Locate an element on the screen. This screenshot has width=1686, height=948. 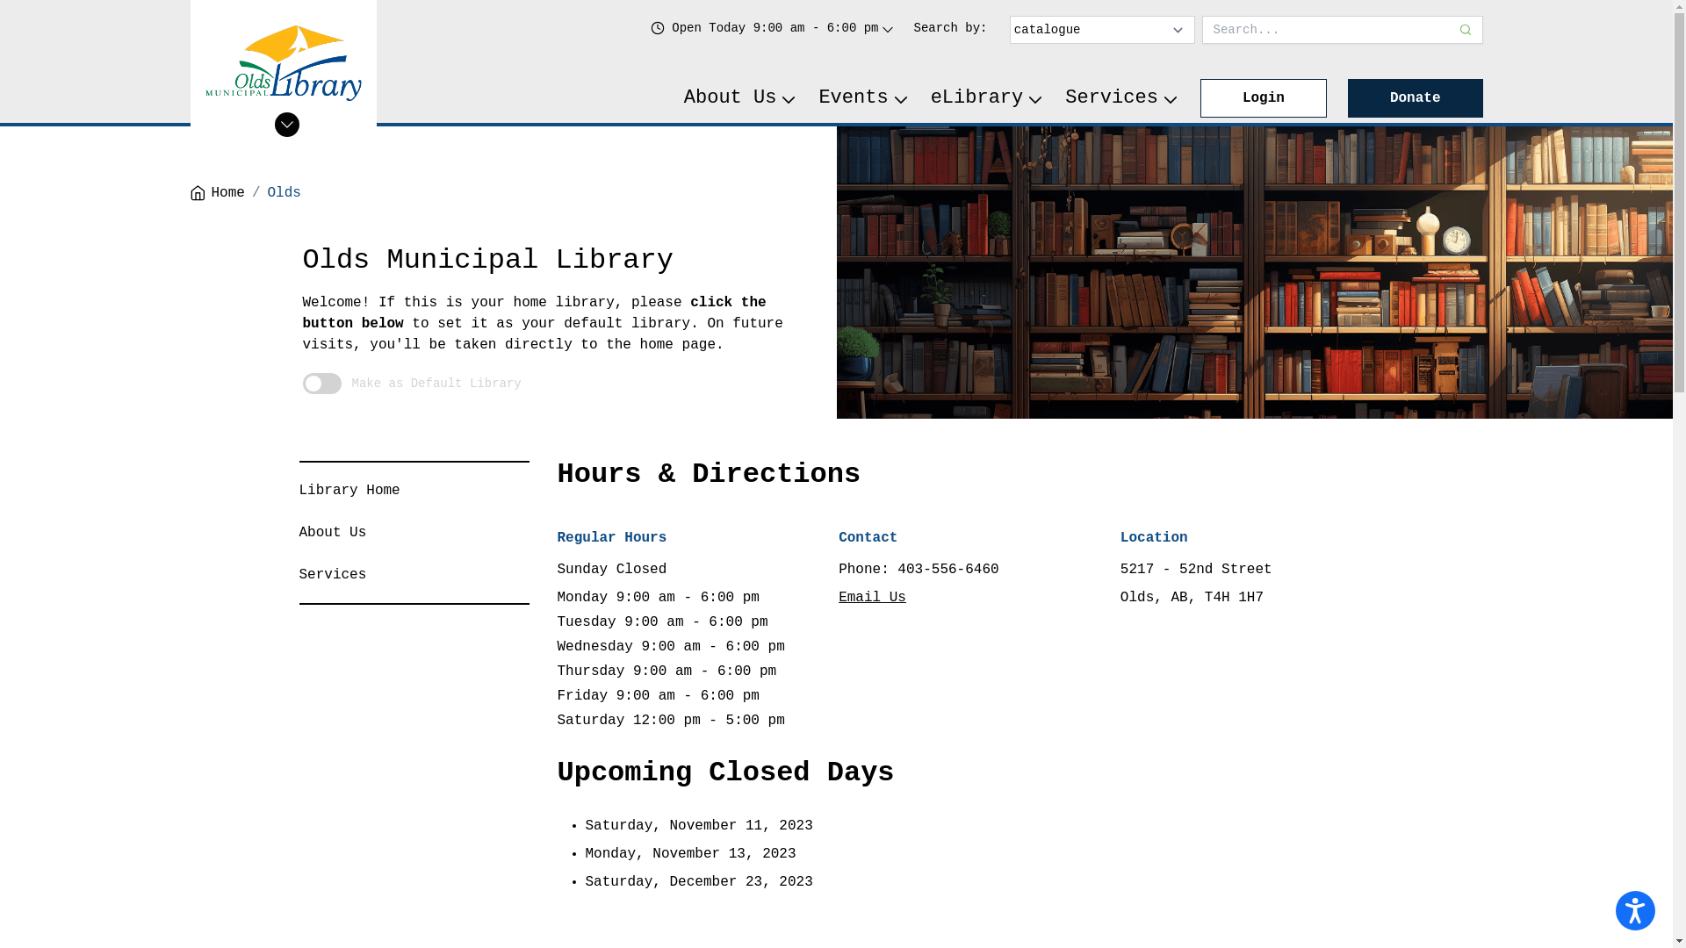
About Us is located at coordinates (332, 533).